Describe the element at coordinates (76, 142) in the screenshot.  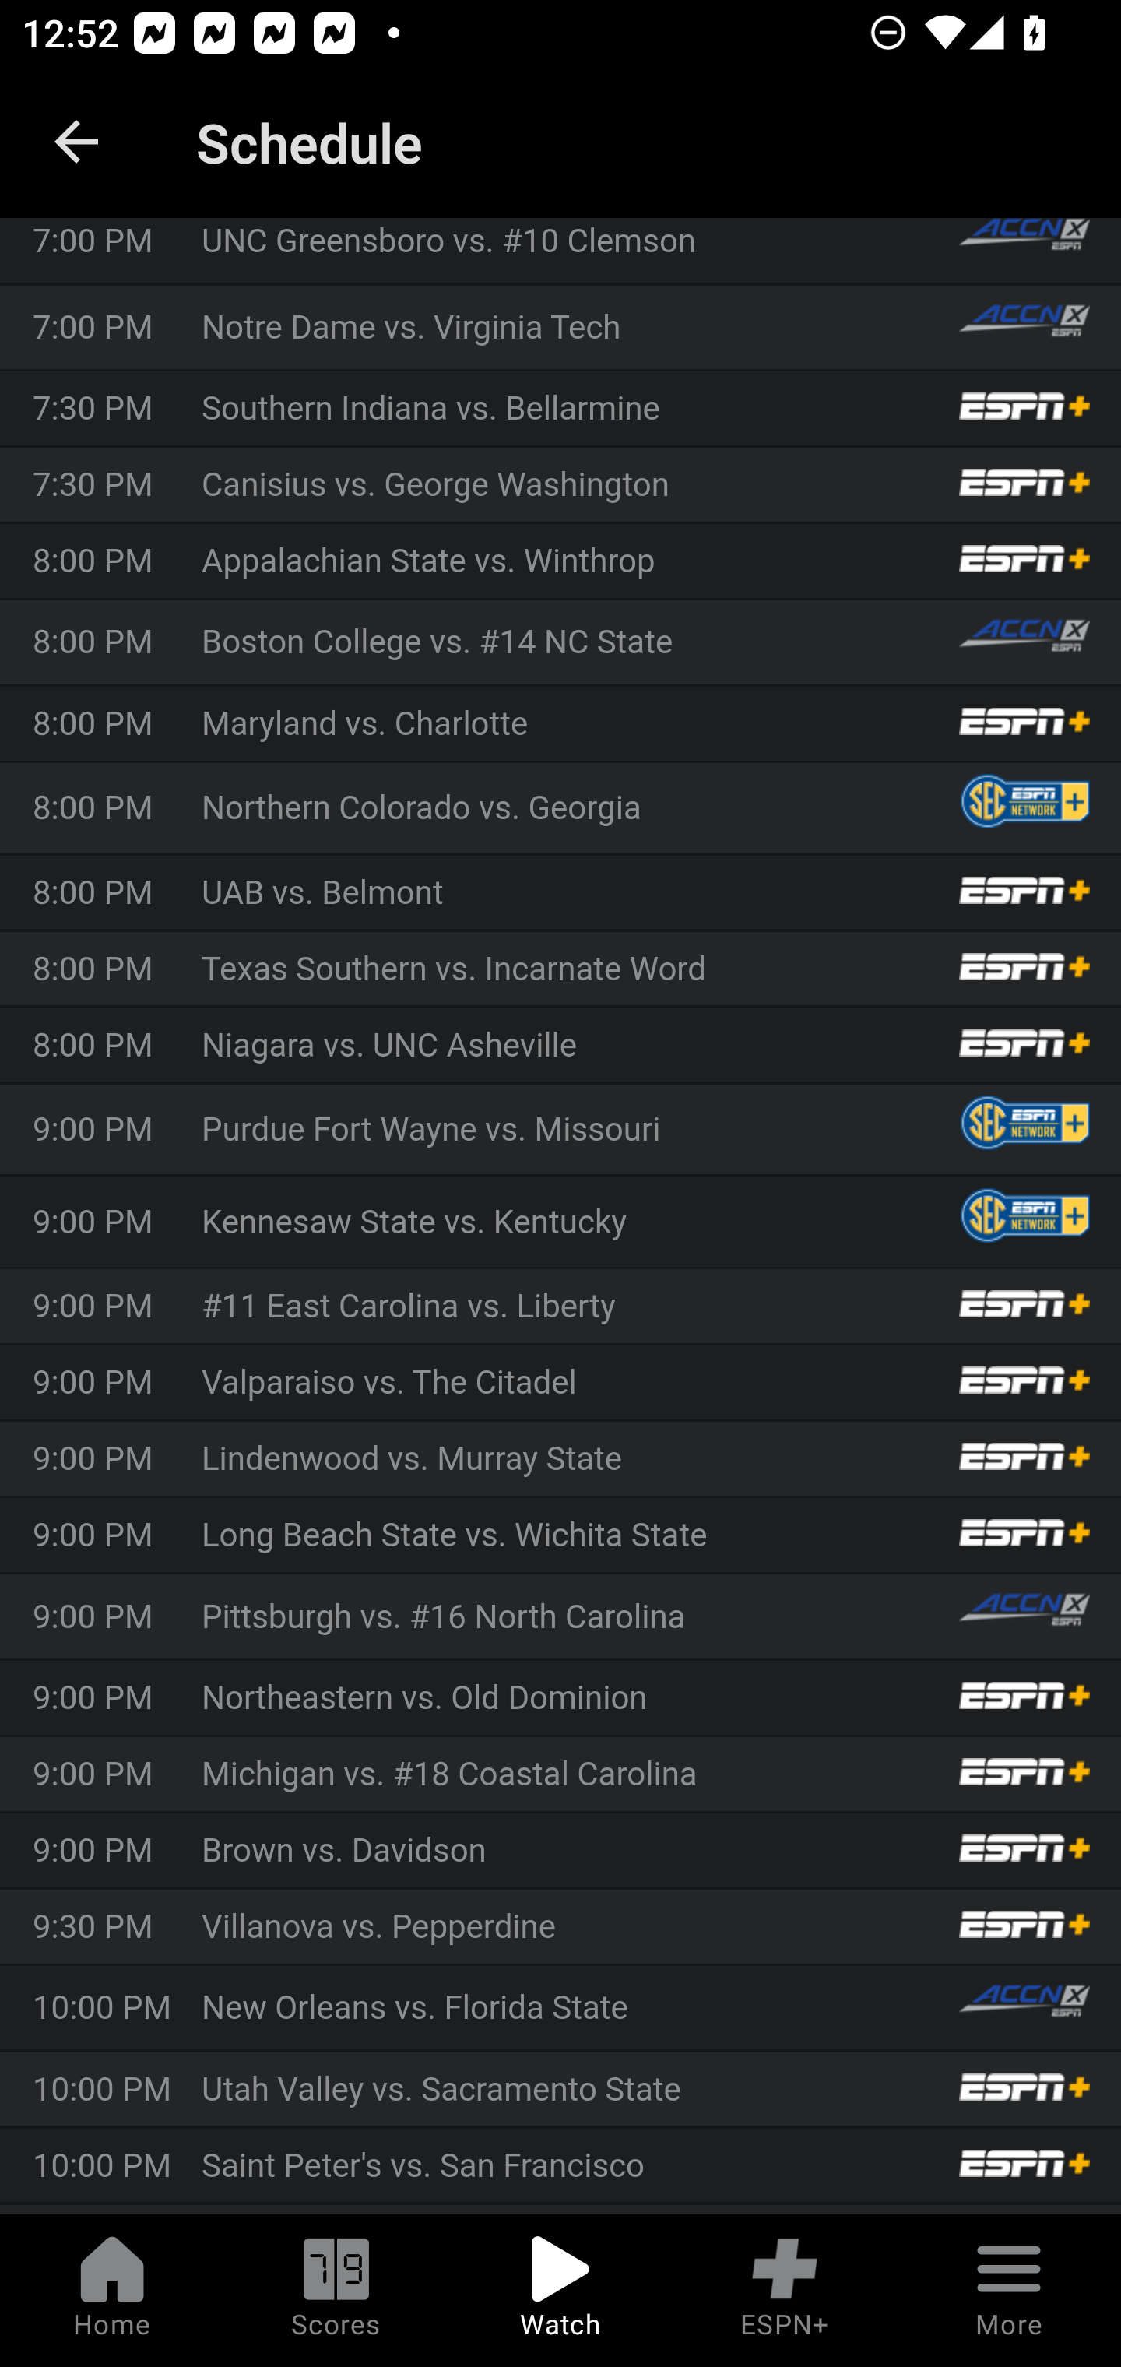
I see `back.button` at that location.